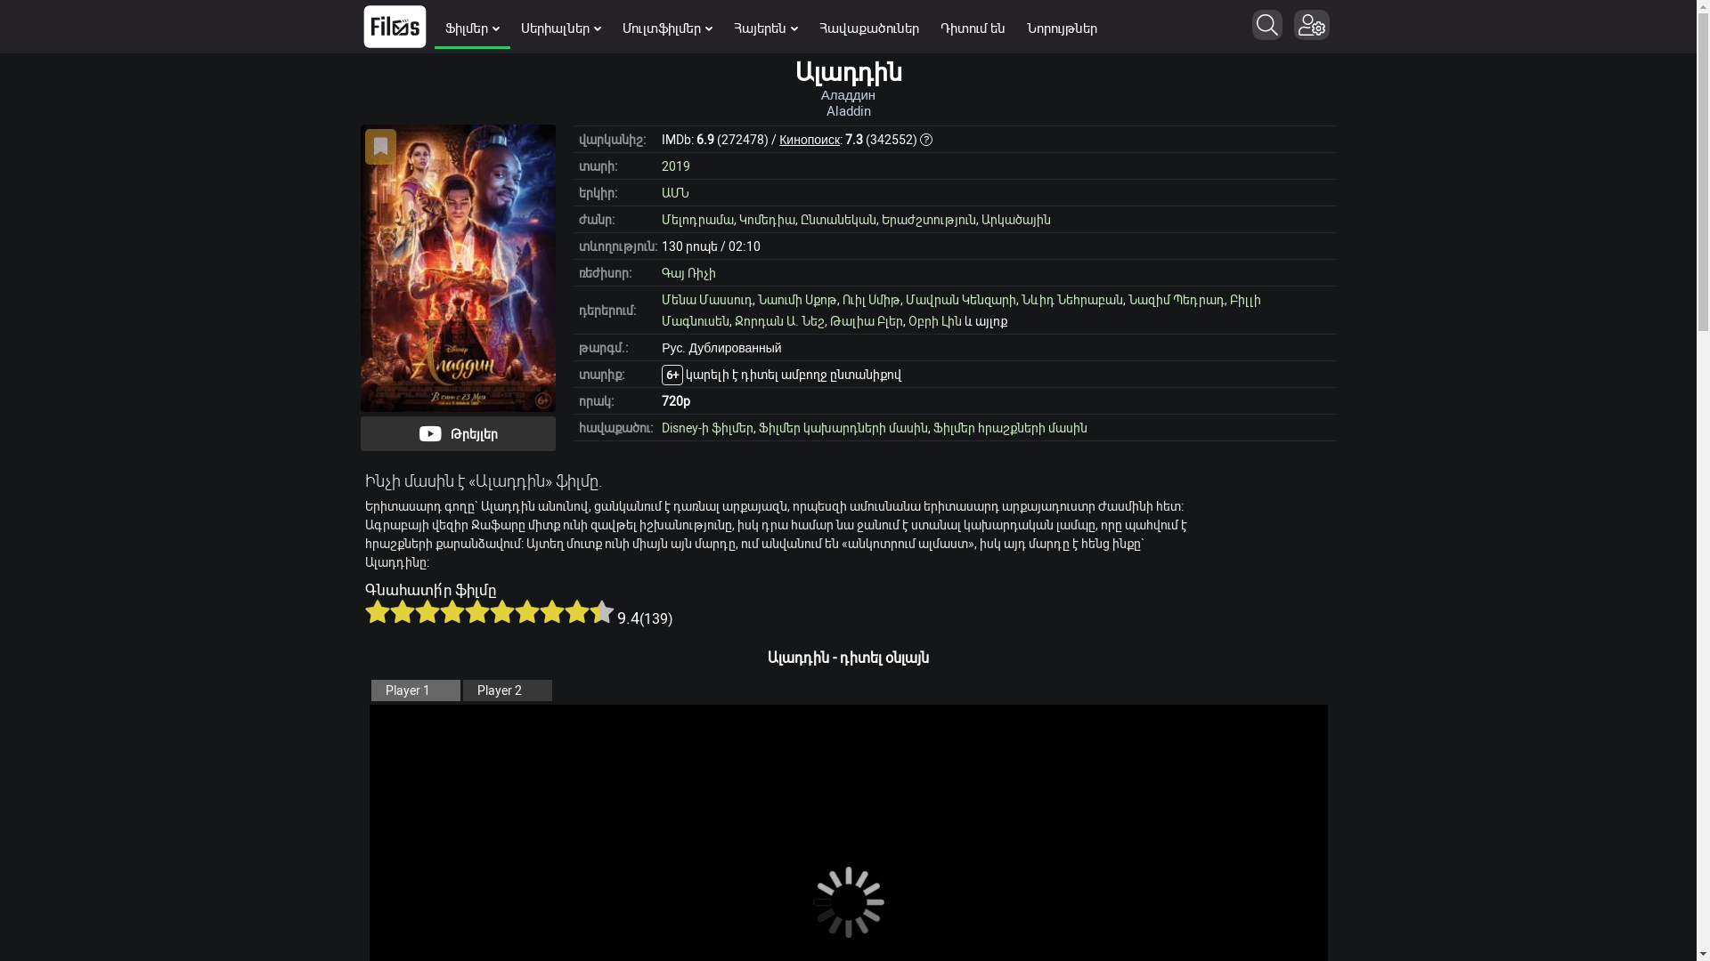 The width and height of the screenshot is (1710, 961). I want to click on 2019, so click(676, 166).